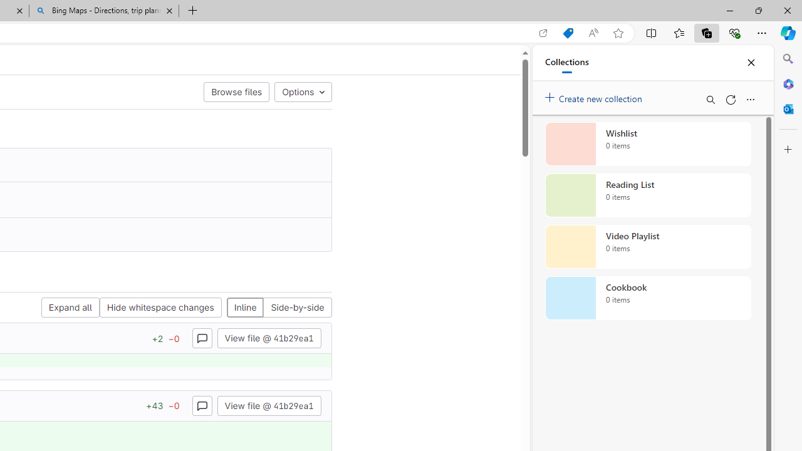 The image size is (802, 451). Describe the element at coordinates (788, 33) in the screenshot. I see `Copilot (Ctrl+Shift+.)` at that location.